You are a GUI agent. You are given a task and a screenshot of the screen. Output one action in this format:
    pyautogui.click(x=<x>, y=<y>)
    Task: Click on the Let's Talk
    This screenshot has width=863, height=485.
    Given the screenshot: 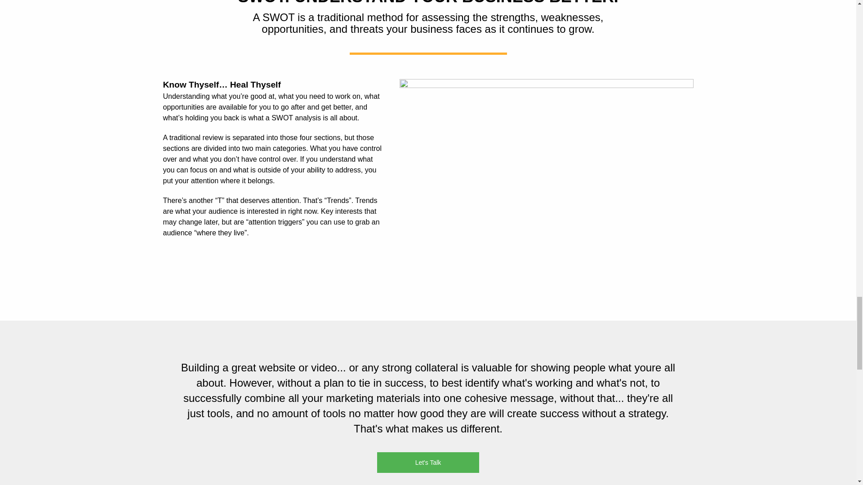 What is the action you would take?
    pyautogui.click(x=428, y=463)
    